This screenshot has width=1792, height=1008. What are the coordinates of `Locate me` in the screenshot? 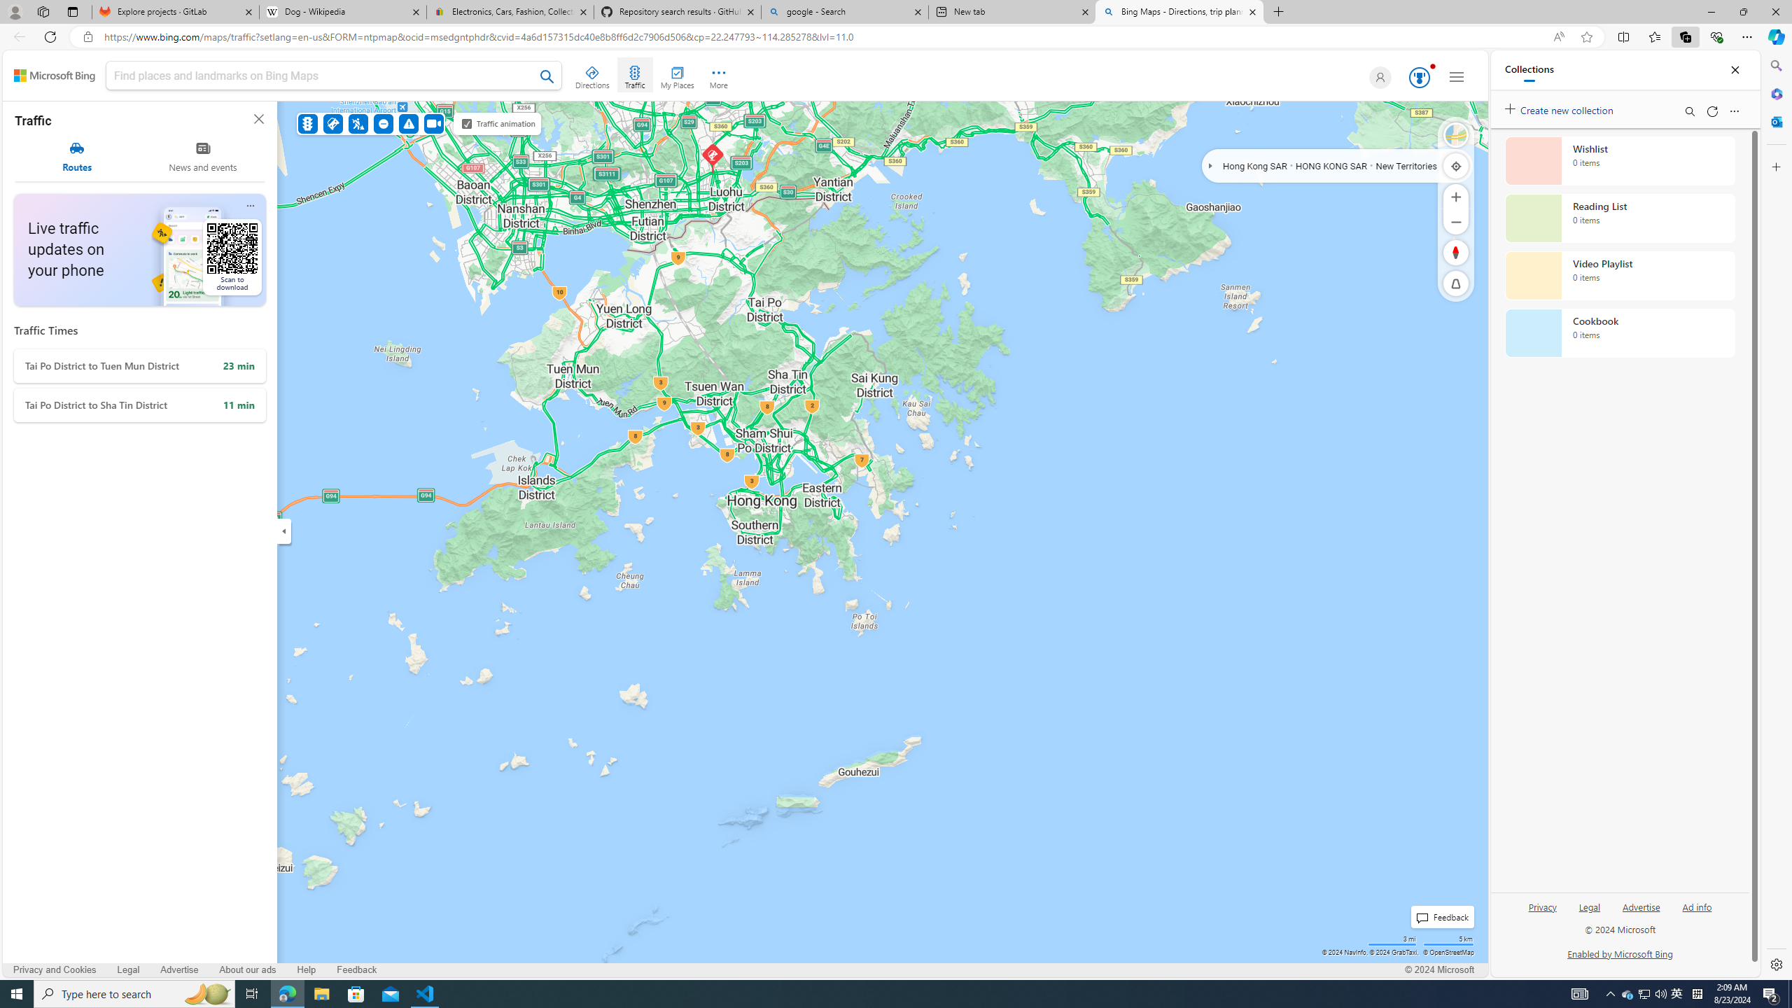 It's located at (1456, 165).